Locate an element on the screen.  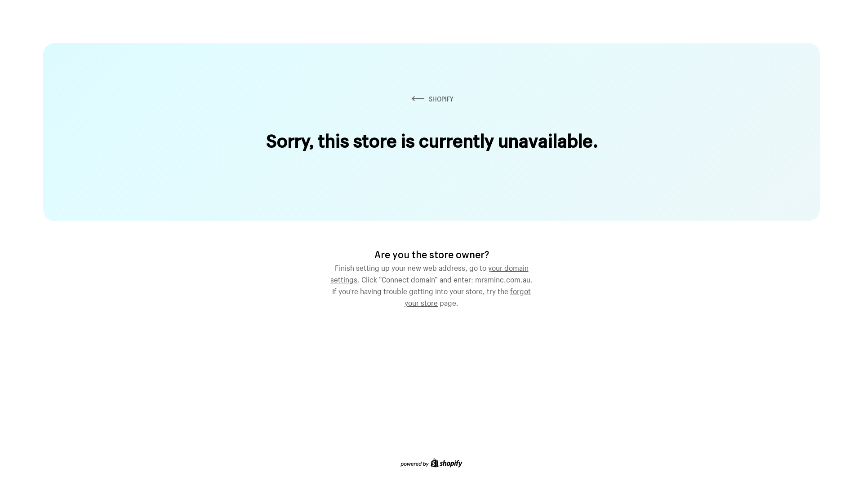
SHOPIFY is located at coordinates (431, 99).